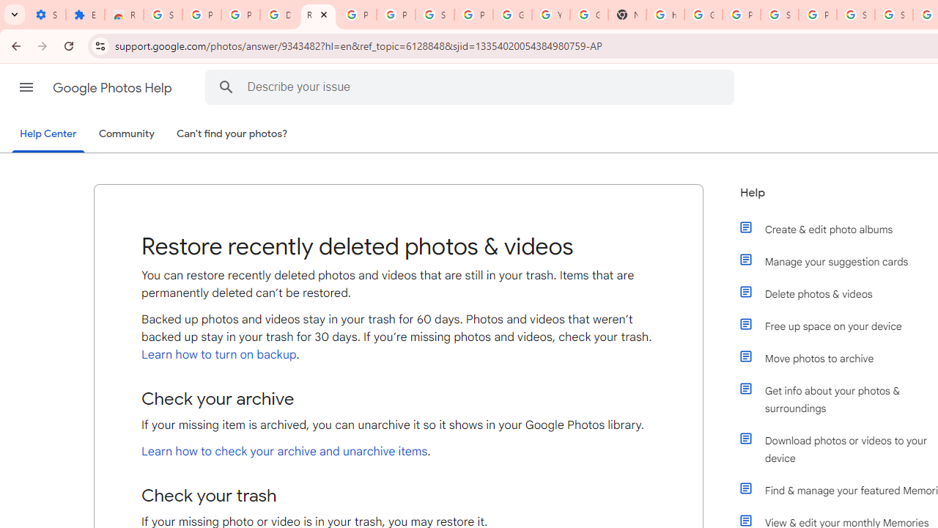 This screenshot has width=938, height=528. Describe the element at coordinates (126, 134) in the screenshot. I see `Community` at that location.